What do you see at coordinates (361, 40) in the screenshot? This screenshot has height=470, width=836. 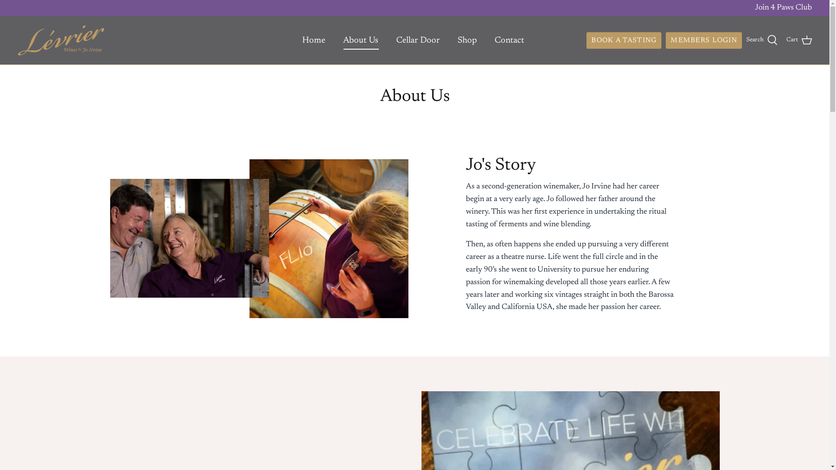 I see `About Us` at bounding box center [361, 40].